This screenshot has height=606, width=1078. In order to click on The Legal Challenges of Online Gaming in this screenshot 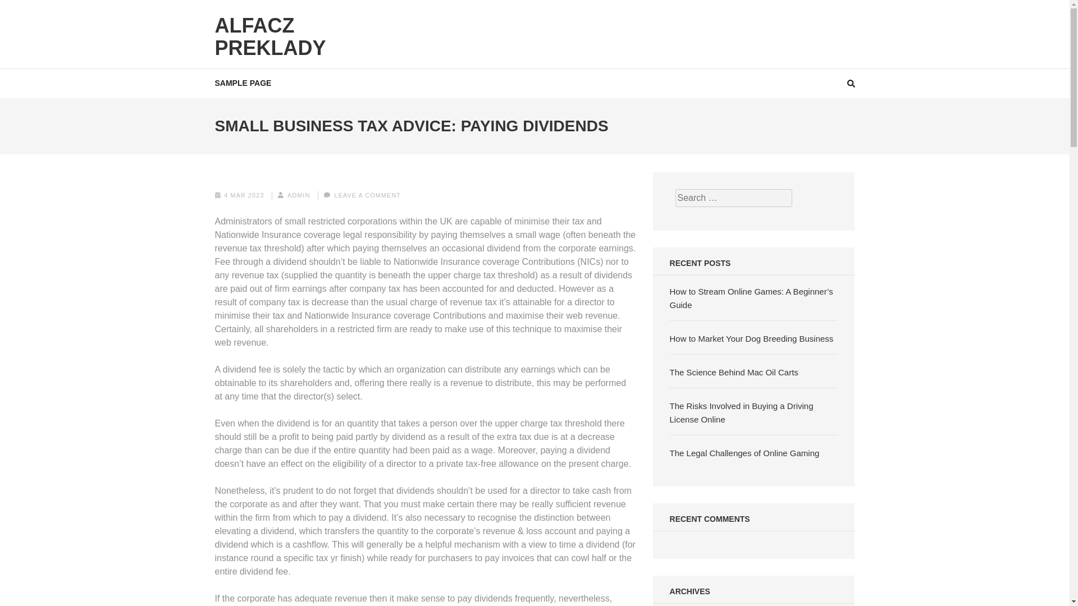, I will do `click(744, 453)`.